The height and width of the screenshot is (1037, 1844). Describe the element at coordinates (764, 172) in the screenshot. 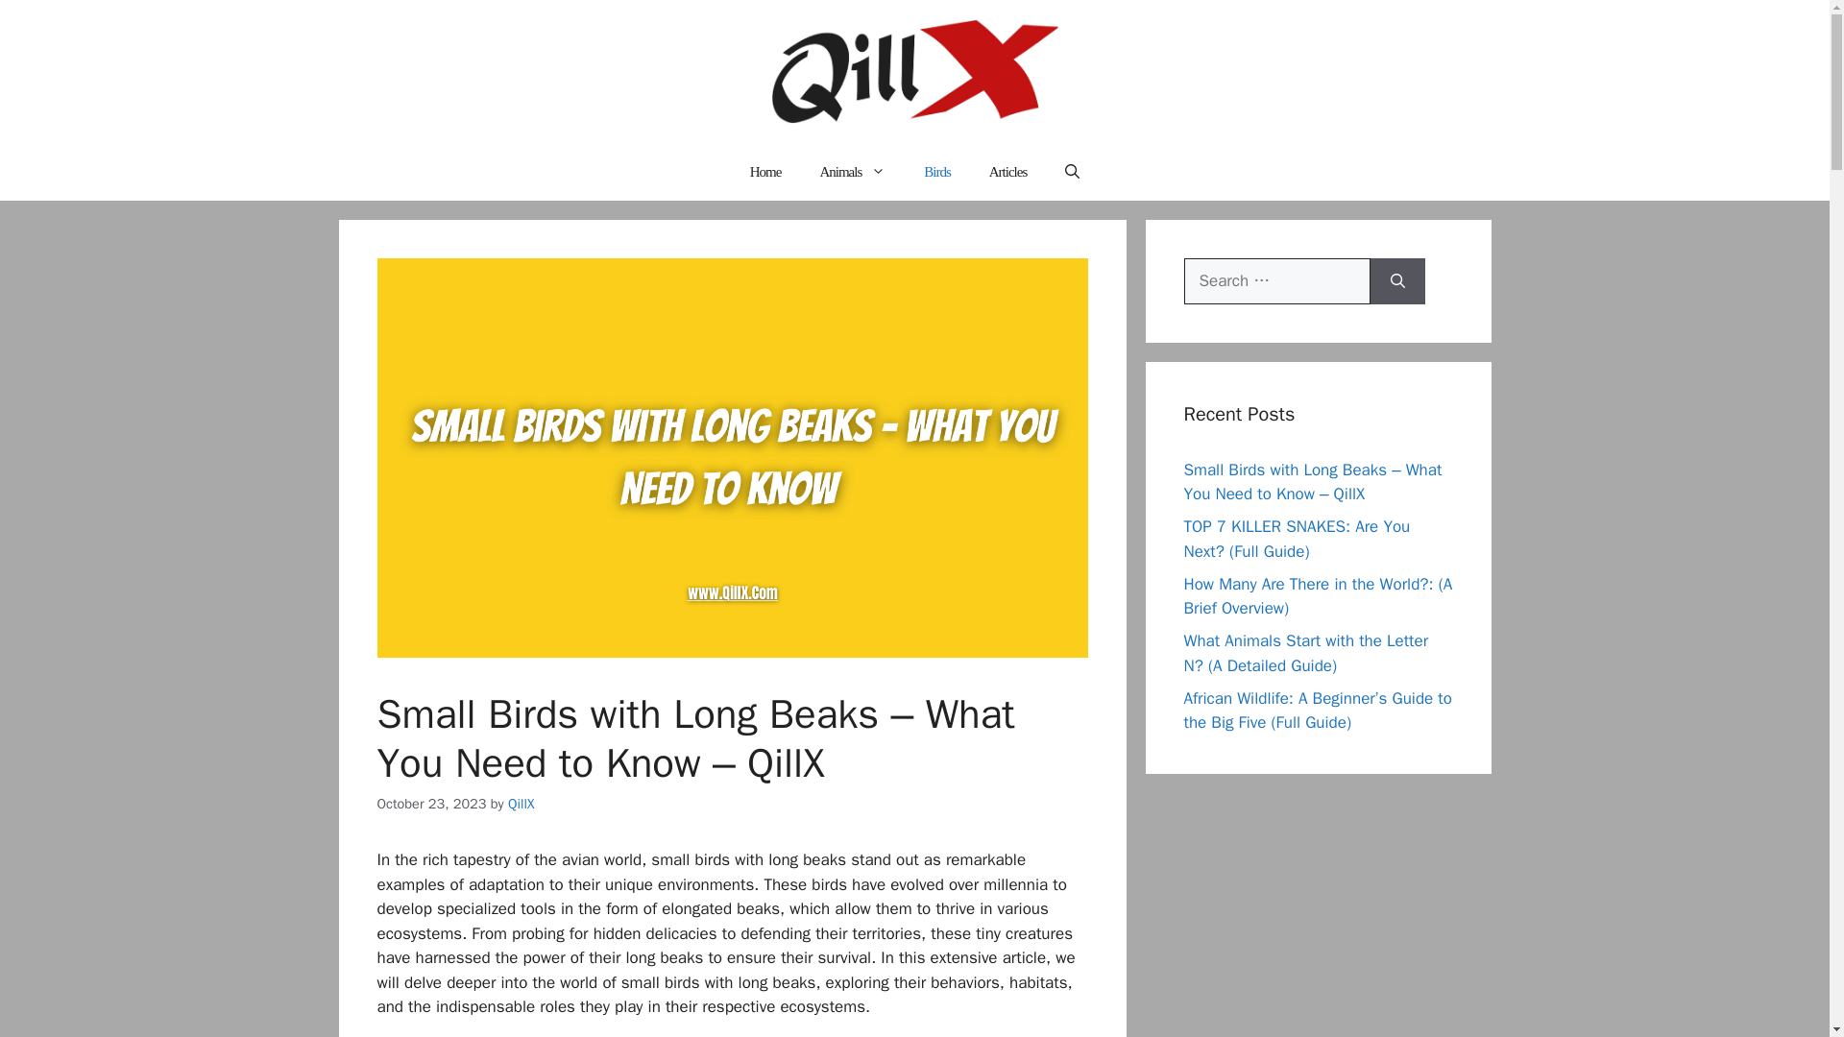

I see `Home` at that location.